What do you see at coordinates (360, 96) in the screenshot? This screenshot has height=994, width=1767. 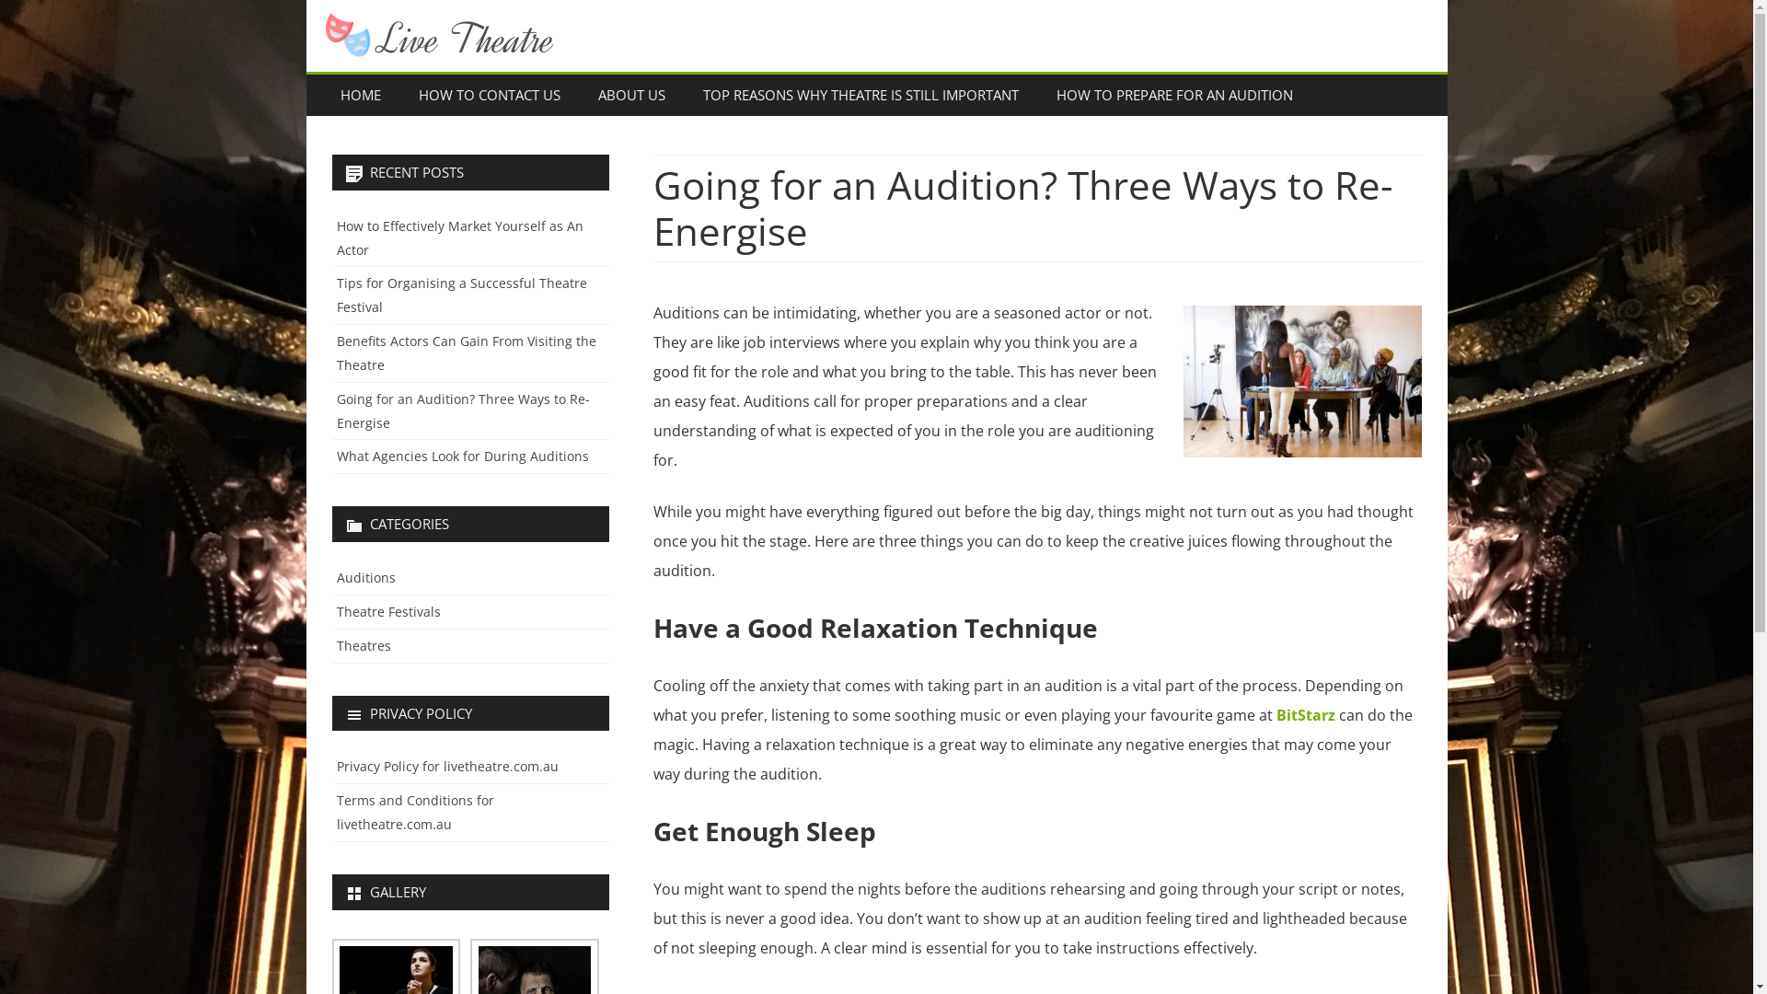 I see `HOME` at bounding box center [360, 96].